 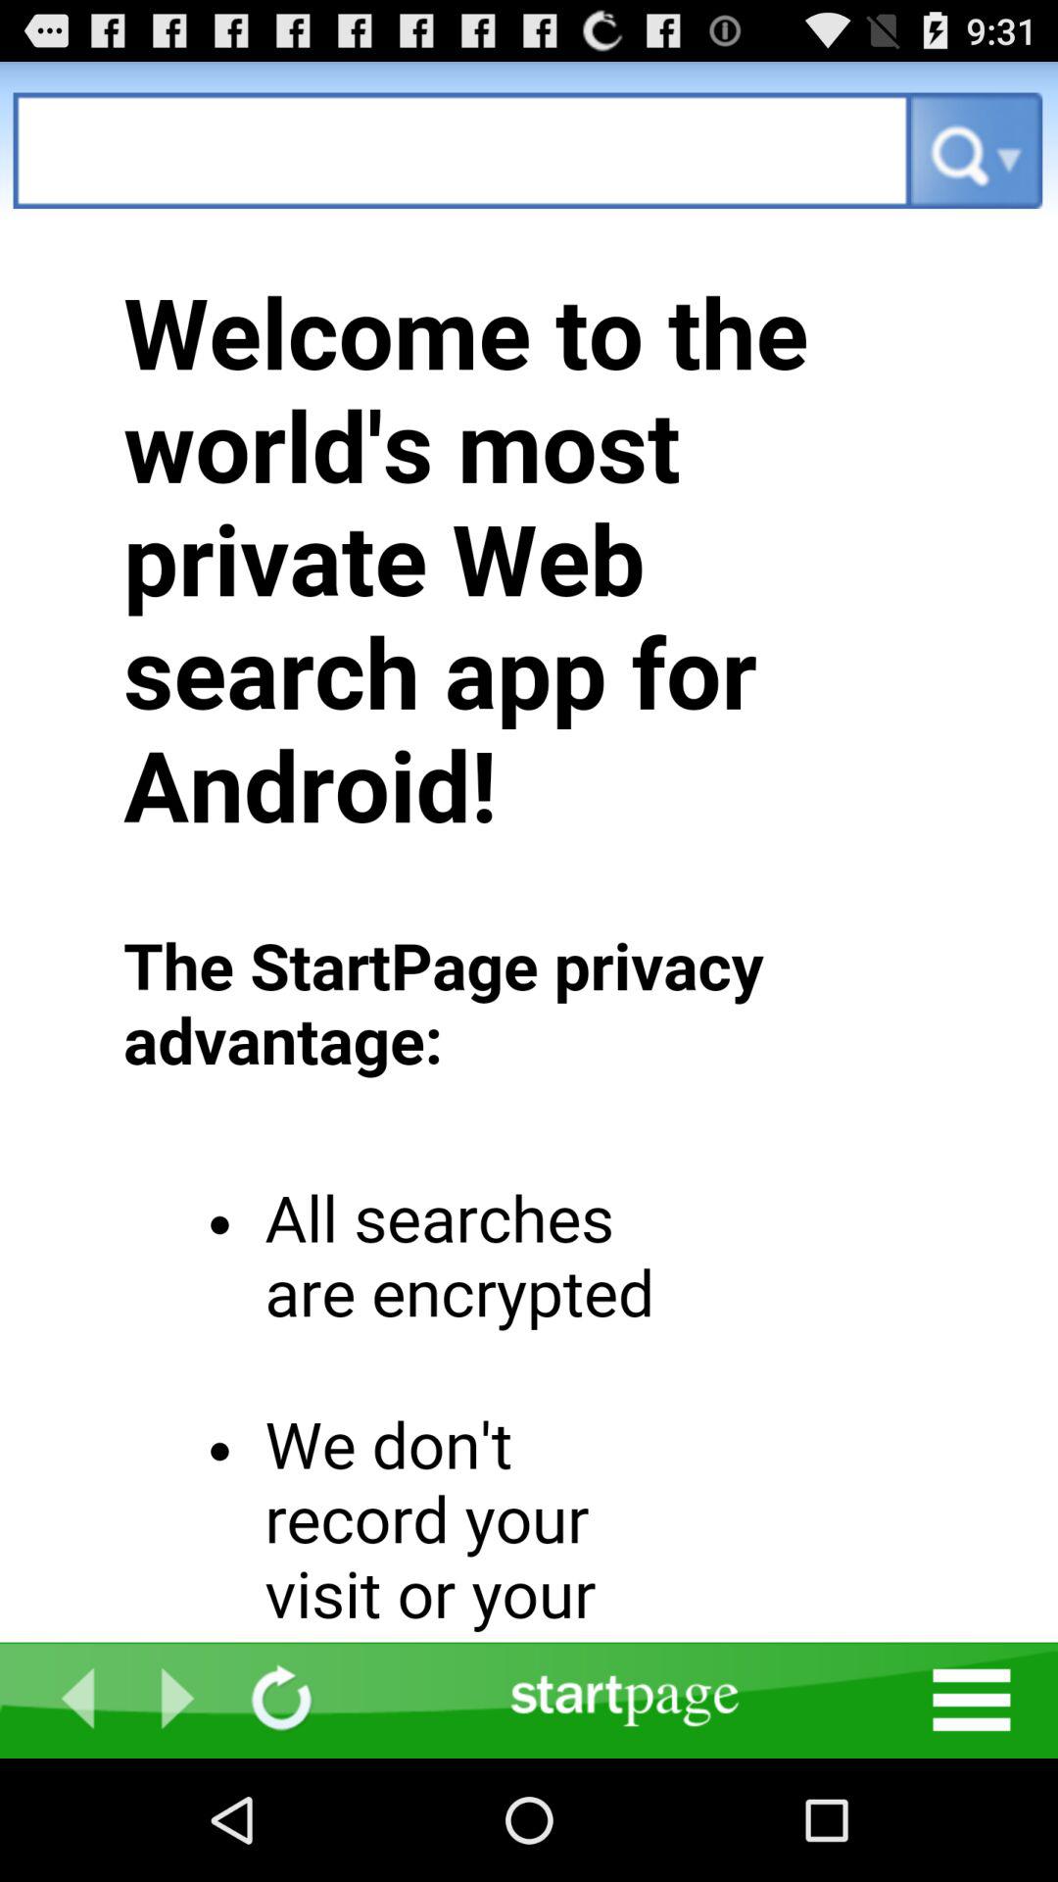 What do you see at coordinates (462, 151) in the screenshot?
I see `search page` at bounding box center [462, 151].